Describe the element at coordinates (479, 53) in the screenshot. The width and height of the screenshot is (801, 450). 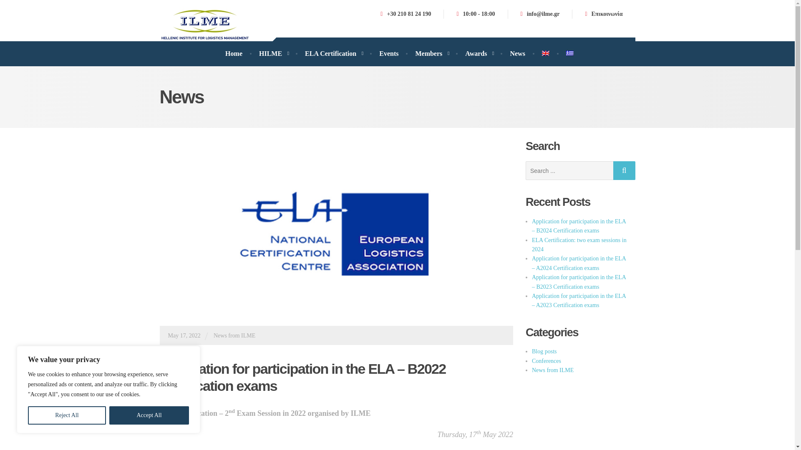
I see `Awards` at that location.